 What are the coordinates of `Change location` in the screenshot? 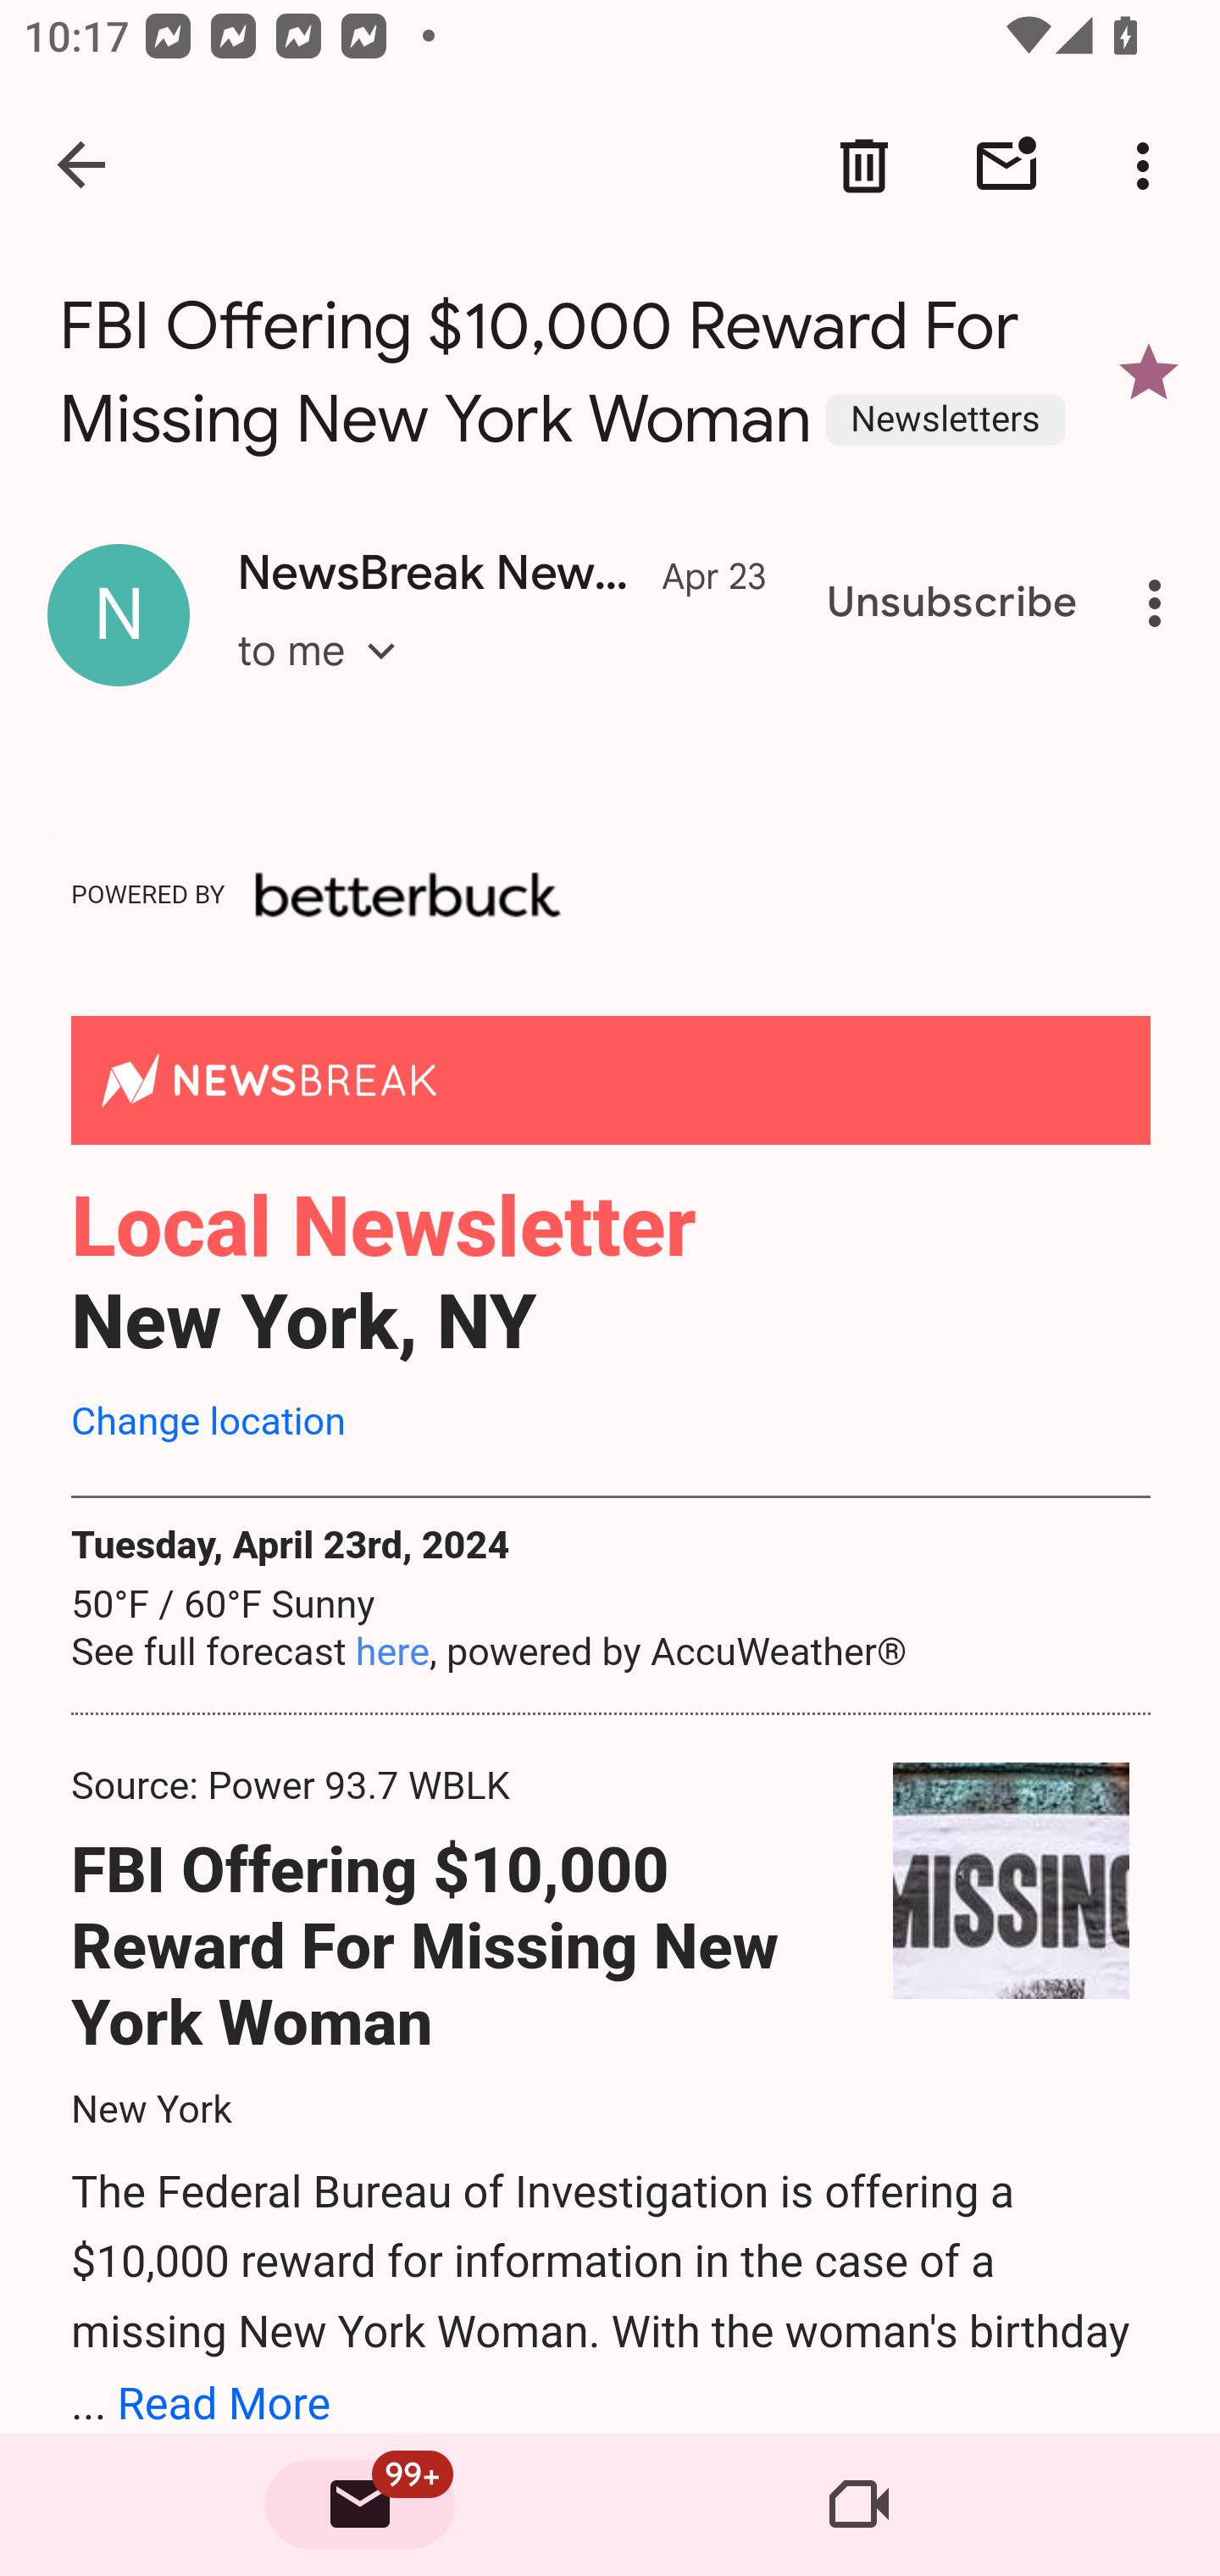 It's located at (208, 1420).